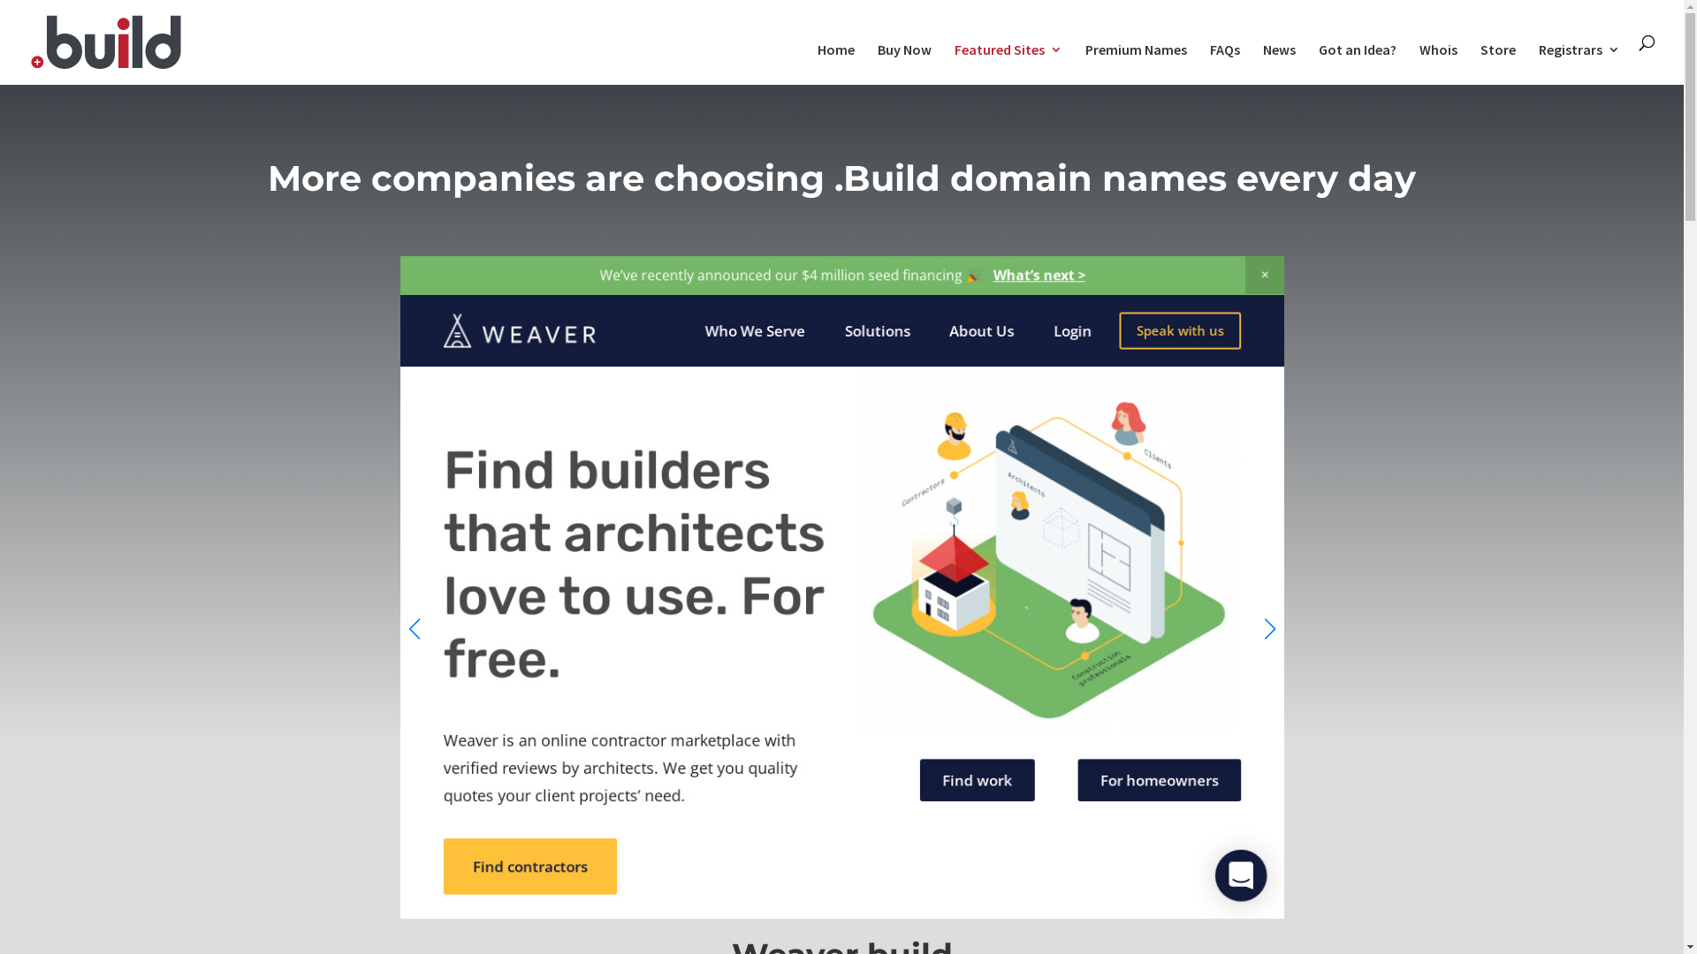 This screenshot has width=1697, height=954. What do you see at coordinates (1498, 64) in the screenshot?
I see `Store` at bounding box center [1498, 64].